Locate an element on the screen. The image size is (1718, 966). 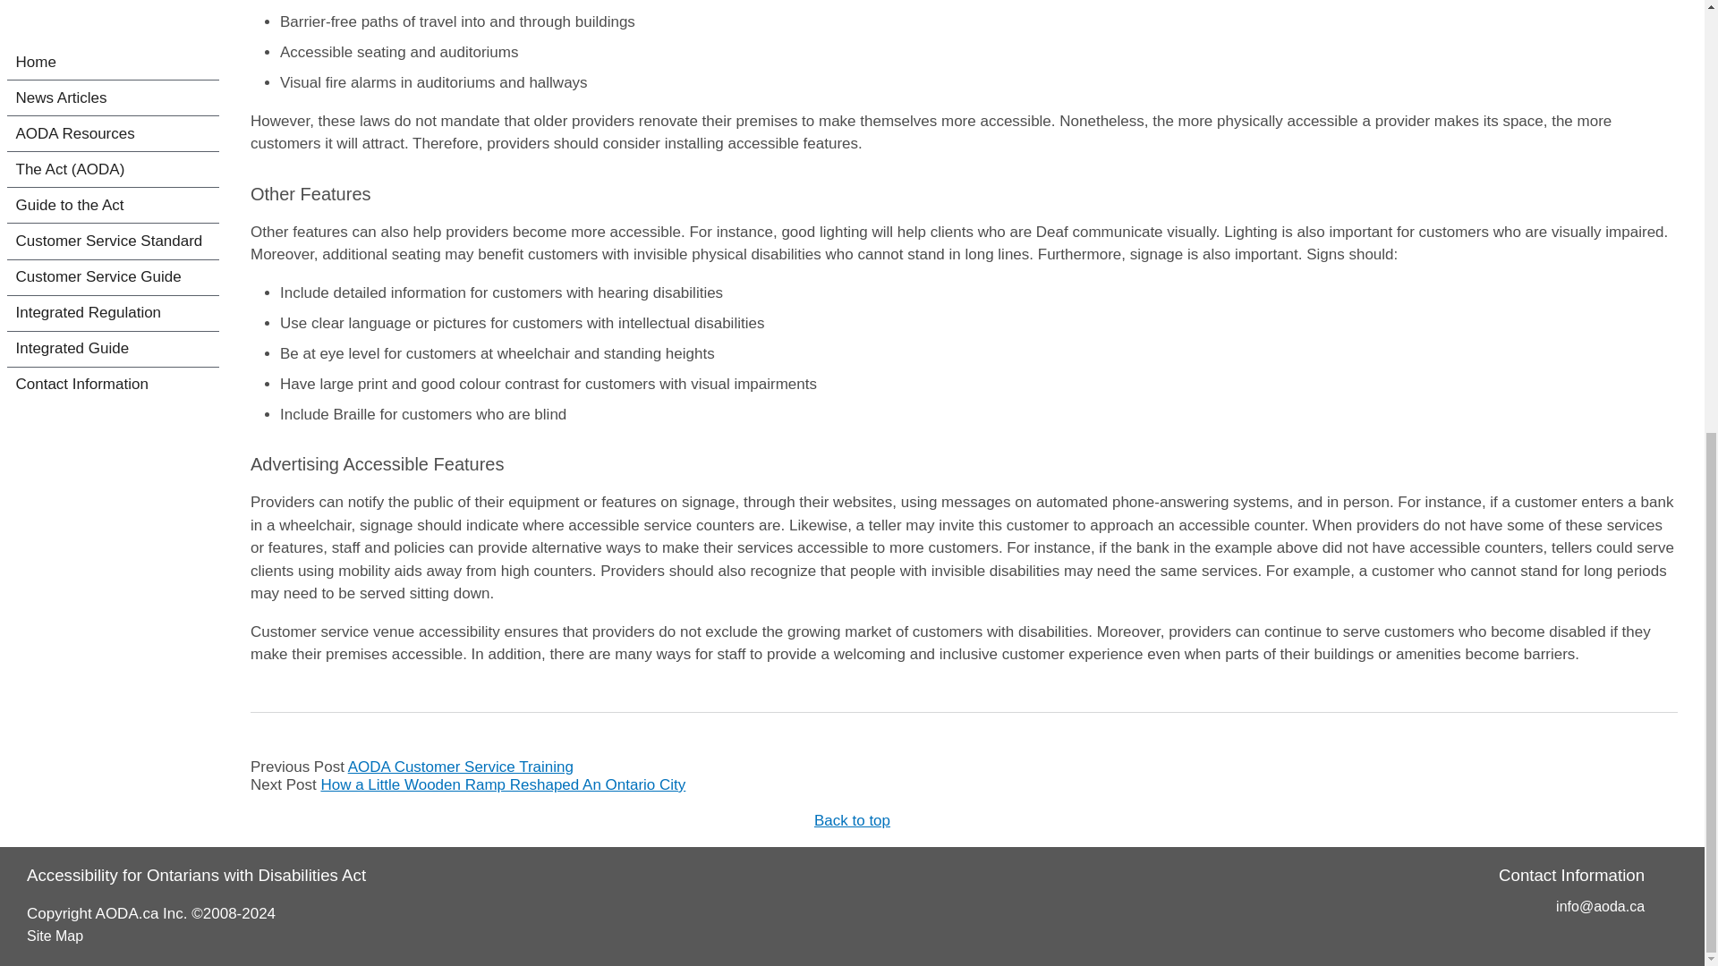
Back to top is located at coordinates (852, 820).